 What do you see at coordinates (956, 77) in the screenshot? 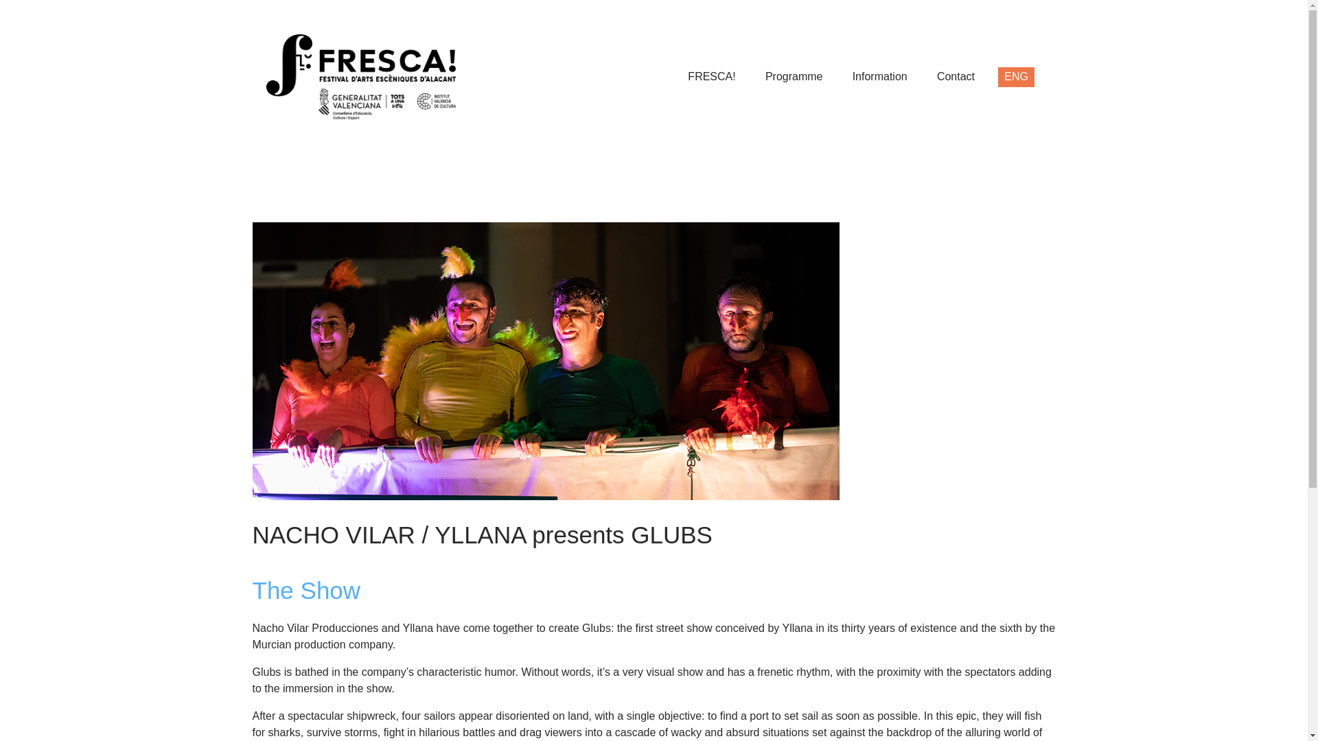
I see `Contact` at bounding box center [956, 77].